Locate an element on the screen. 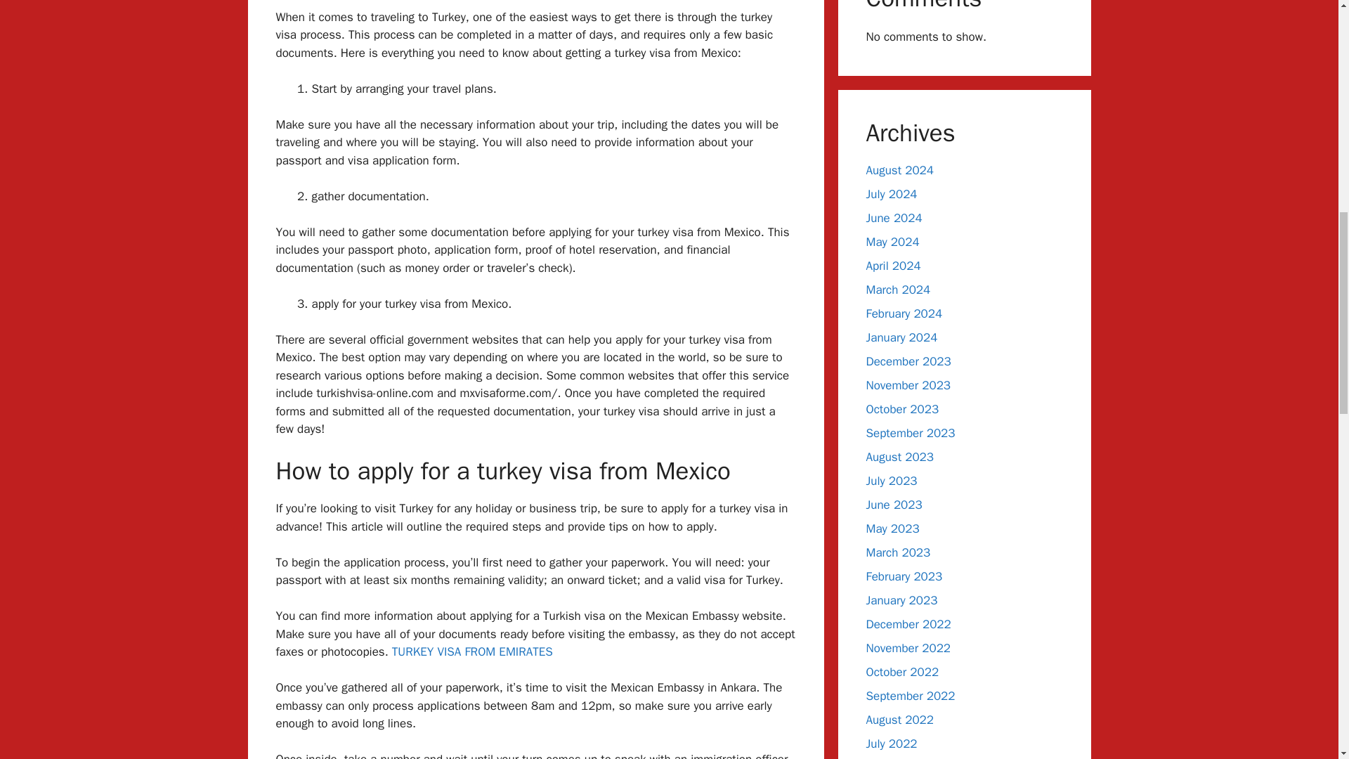 This screenshot has width=1349, height=759. May 2024 is located at coordinates (892, 242).